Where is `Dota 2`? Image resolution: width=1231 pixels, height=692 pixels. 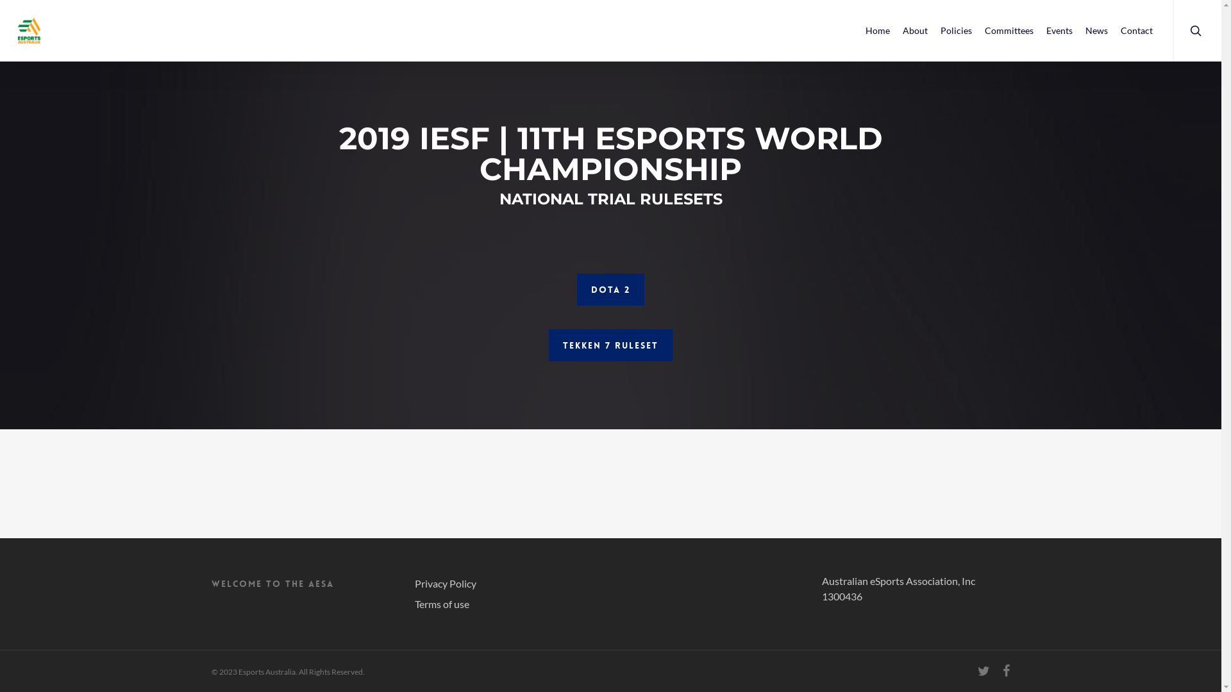
Dota 2 is located at coordinates (610, 290).